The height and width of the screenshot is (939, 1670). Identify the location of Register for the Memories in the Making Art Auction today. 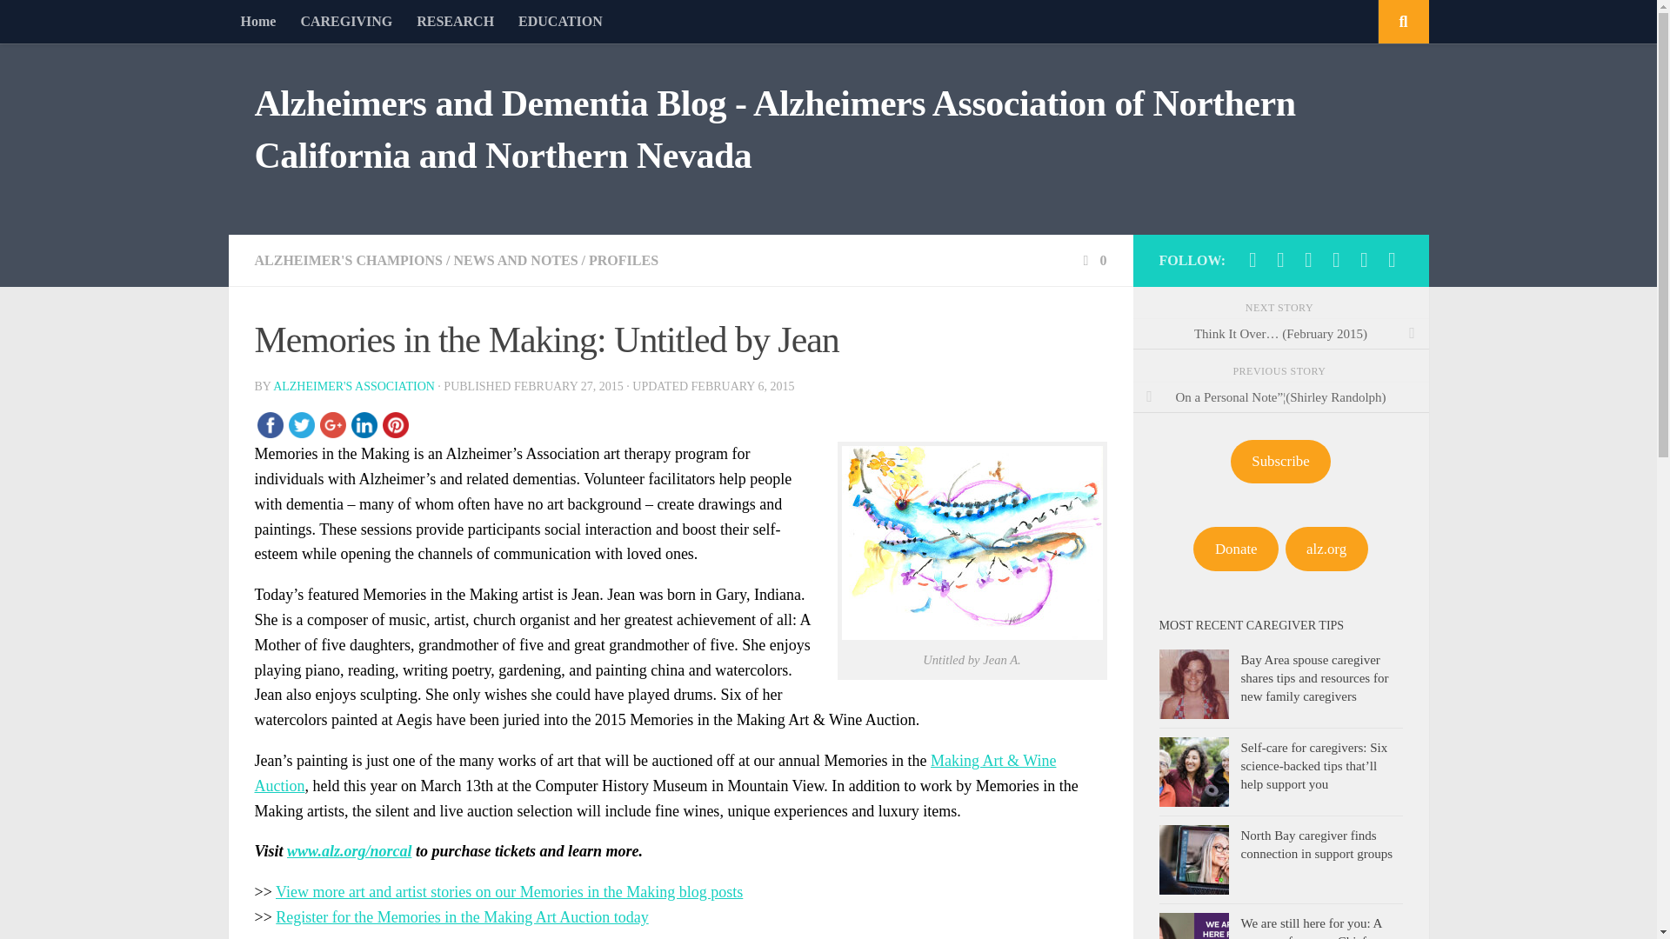
(461, 916).